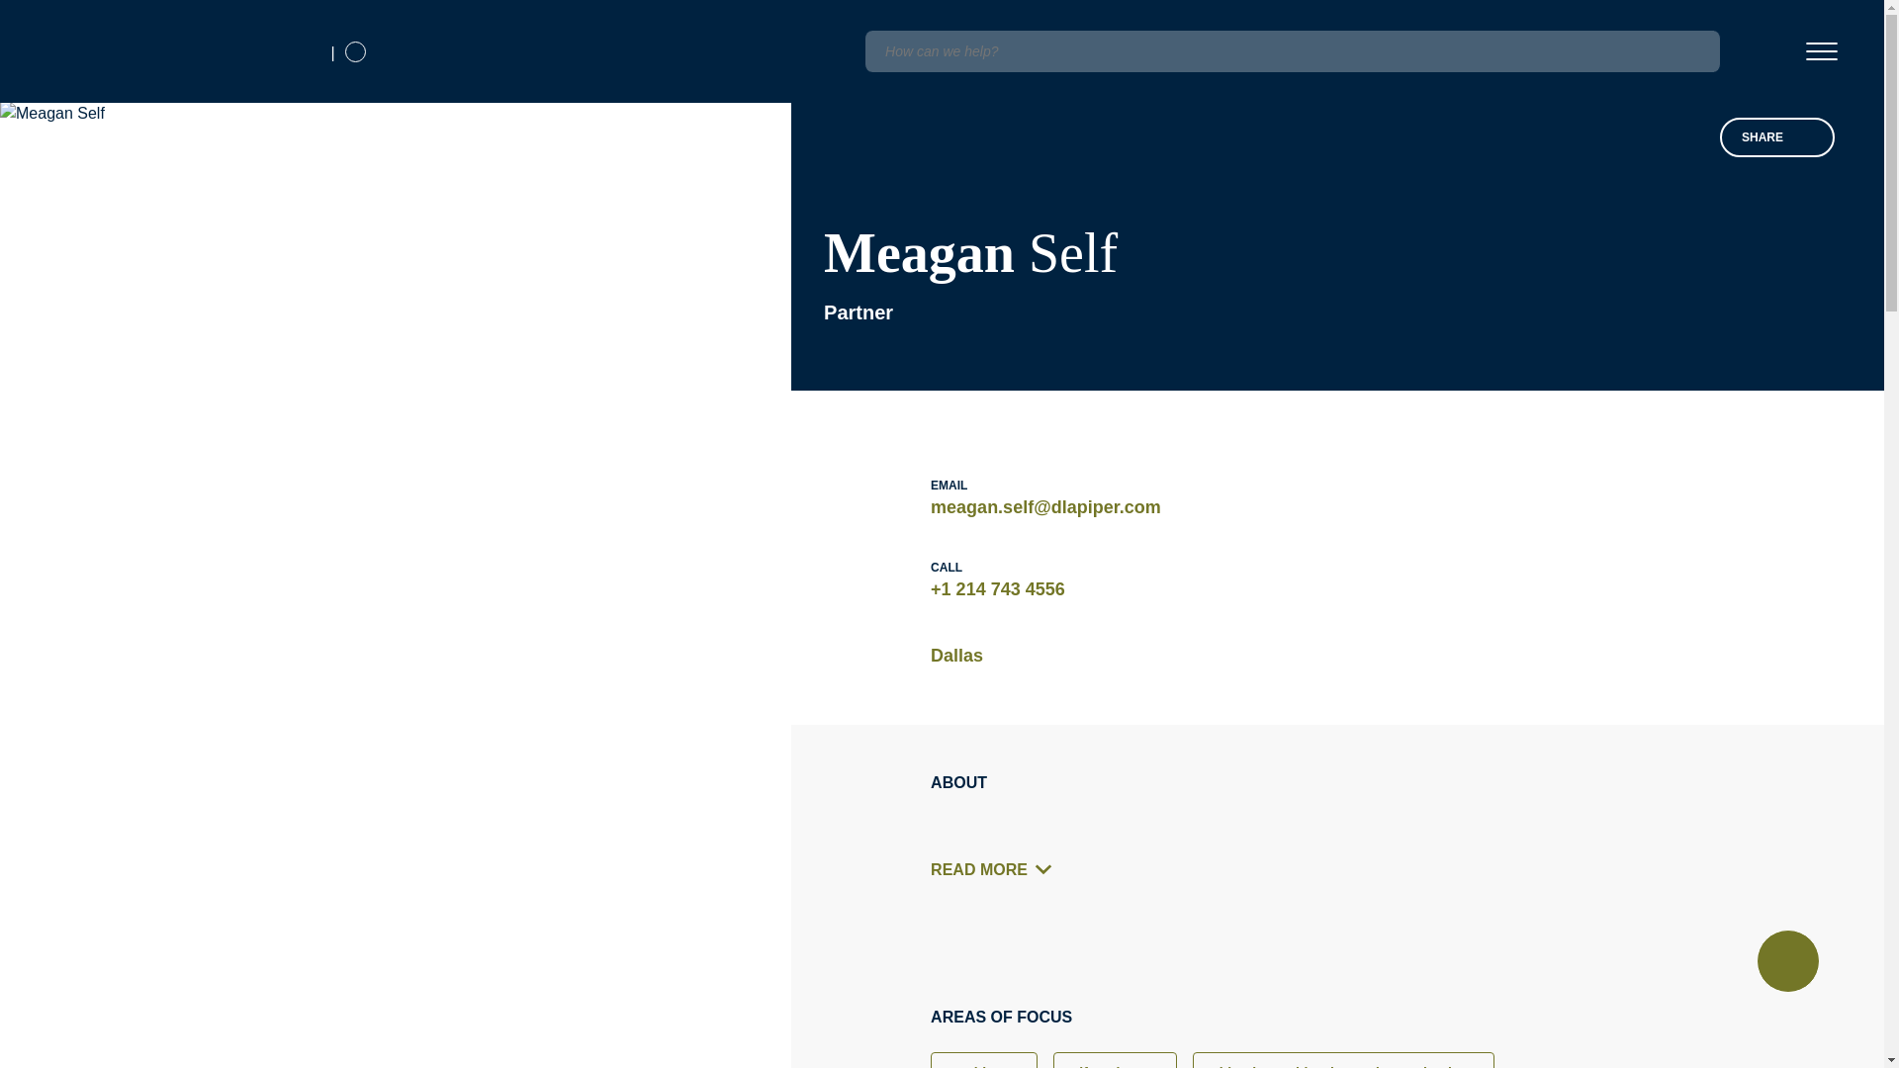 Image resolution: width=1899 pixels, height=1068 pixels. Describe the element at coordinates (956, 656) in the screenshot. I see `Dallas` at that location.